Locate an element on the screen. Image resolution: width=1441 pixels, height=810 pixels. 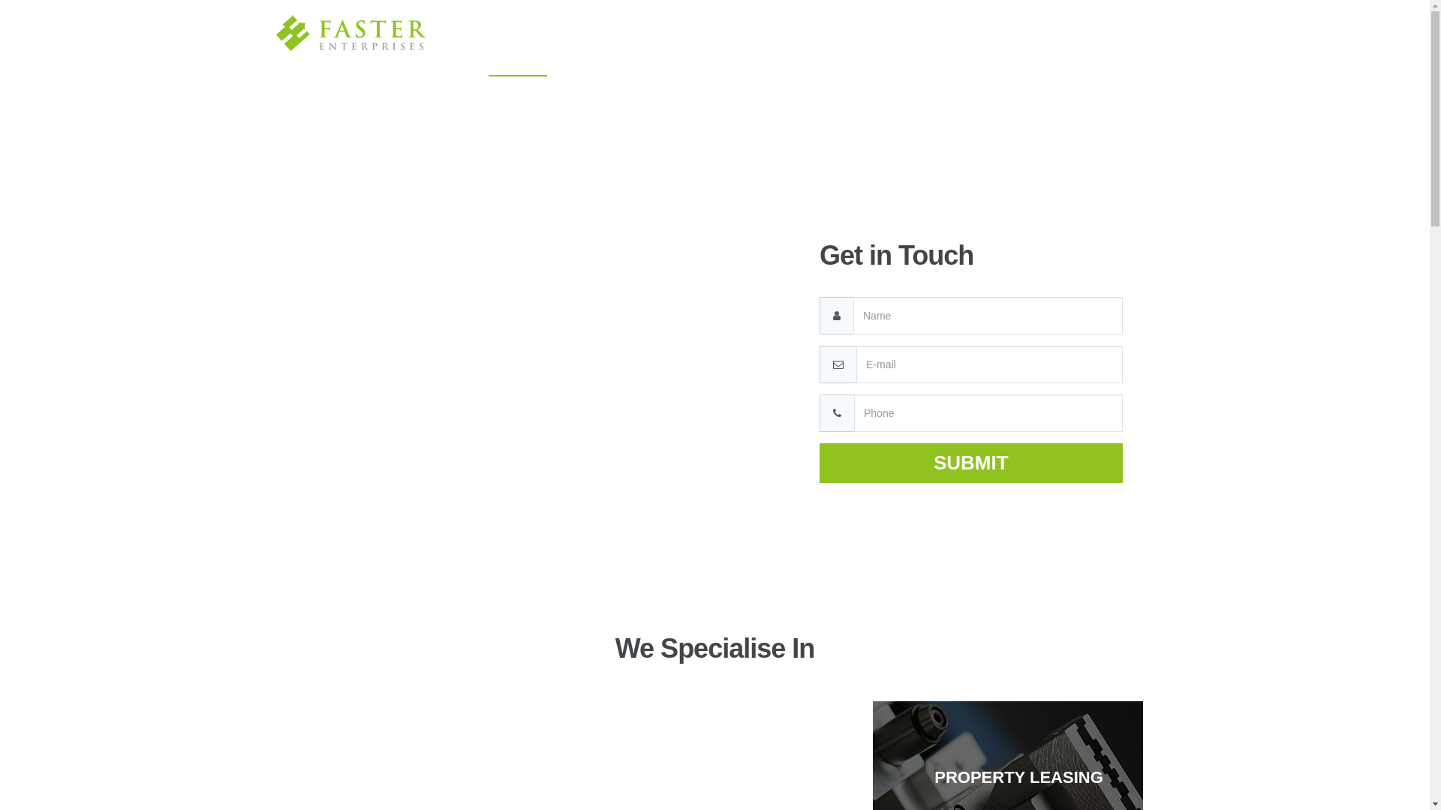
SUBMIT is located at coordinates (971, 463).